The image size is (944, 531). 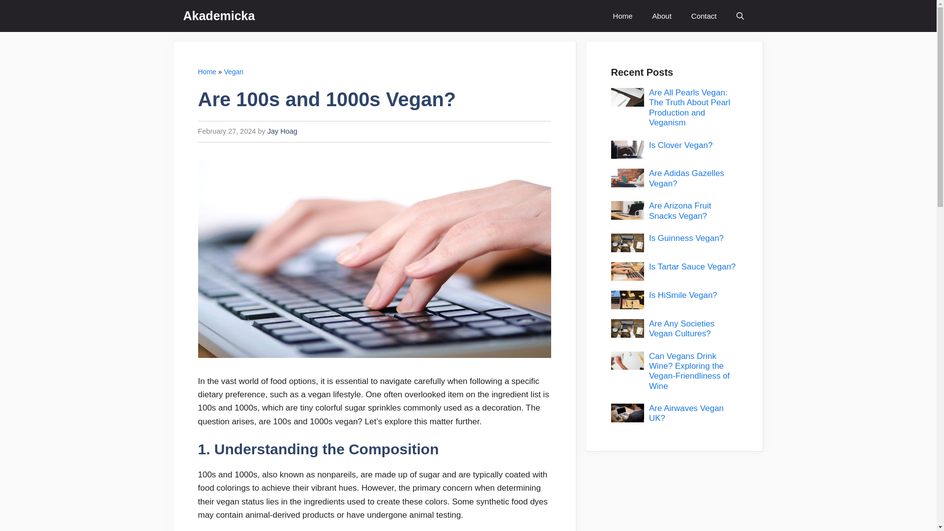 I want to click on Jay Hoag, so click(x=282, y=131).